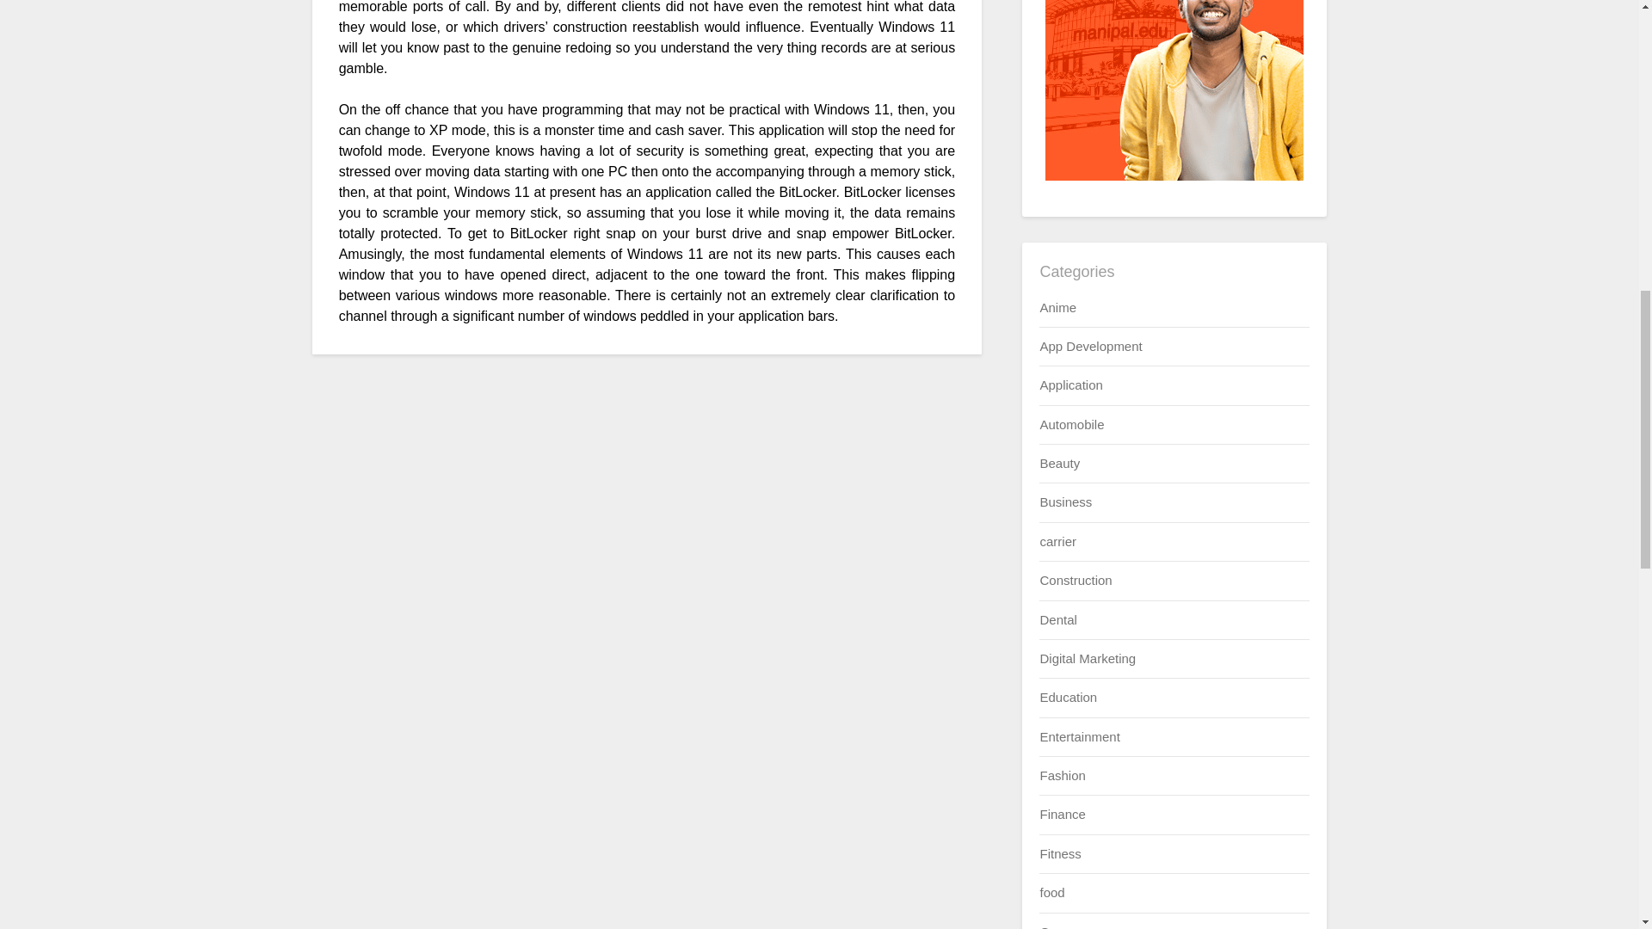 This screenshot has width=1652, height=929. I want to click on carrier, so click(1057, 542).